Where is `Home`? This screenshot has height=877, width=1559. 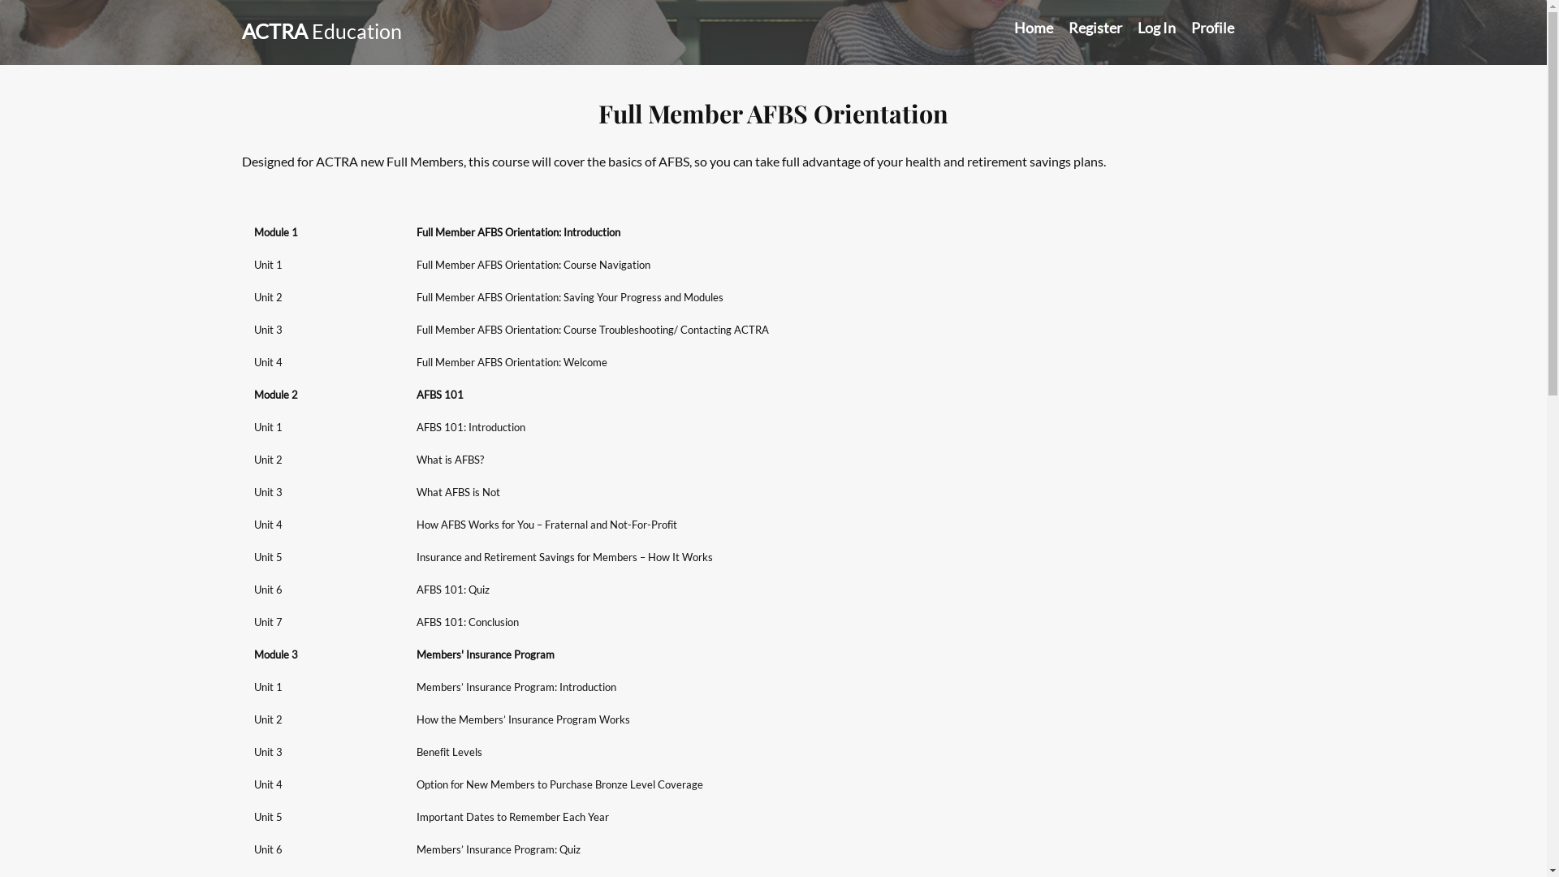
Home is located at coordinates (1033, 28).